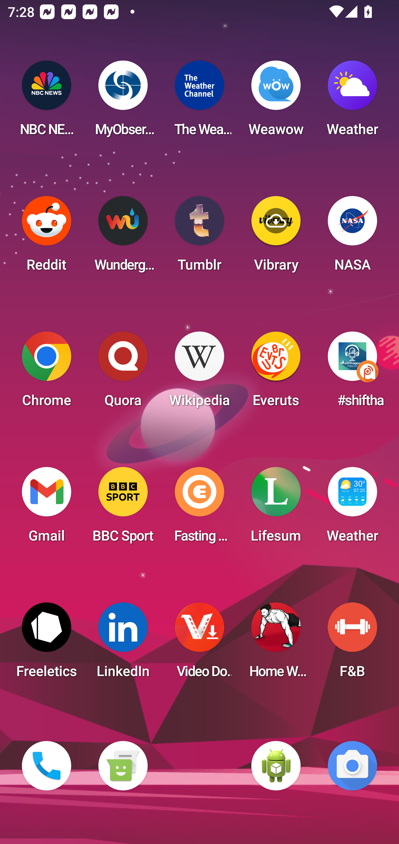 The width and height of the screenshot is (399, 844). What do you see at coordinates (47, 766) in the screenshot?
I see `Phone` at bounding box center [47, 766].